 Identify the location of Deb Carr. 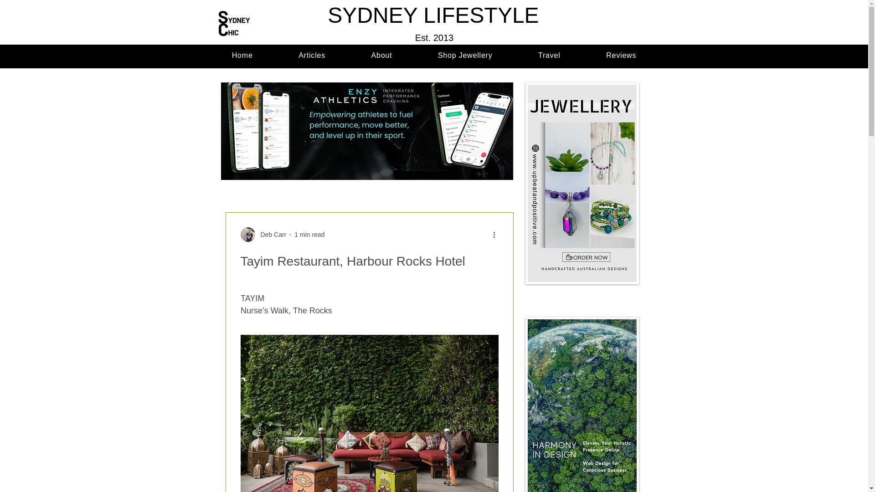
(271, 235).